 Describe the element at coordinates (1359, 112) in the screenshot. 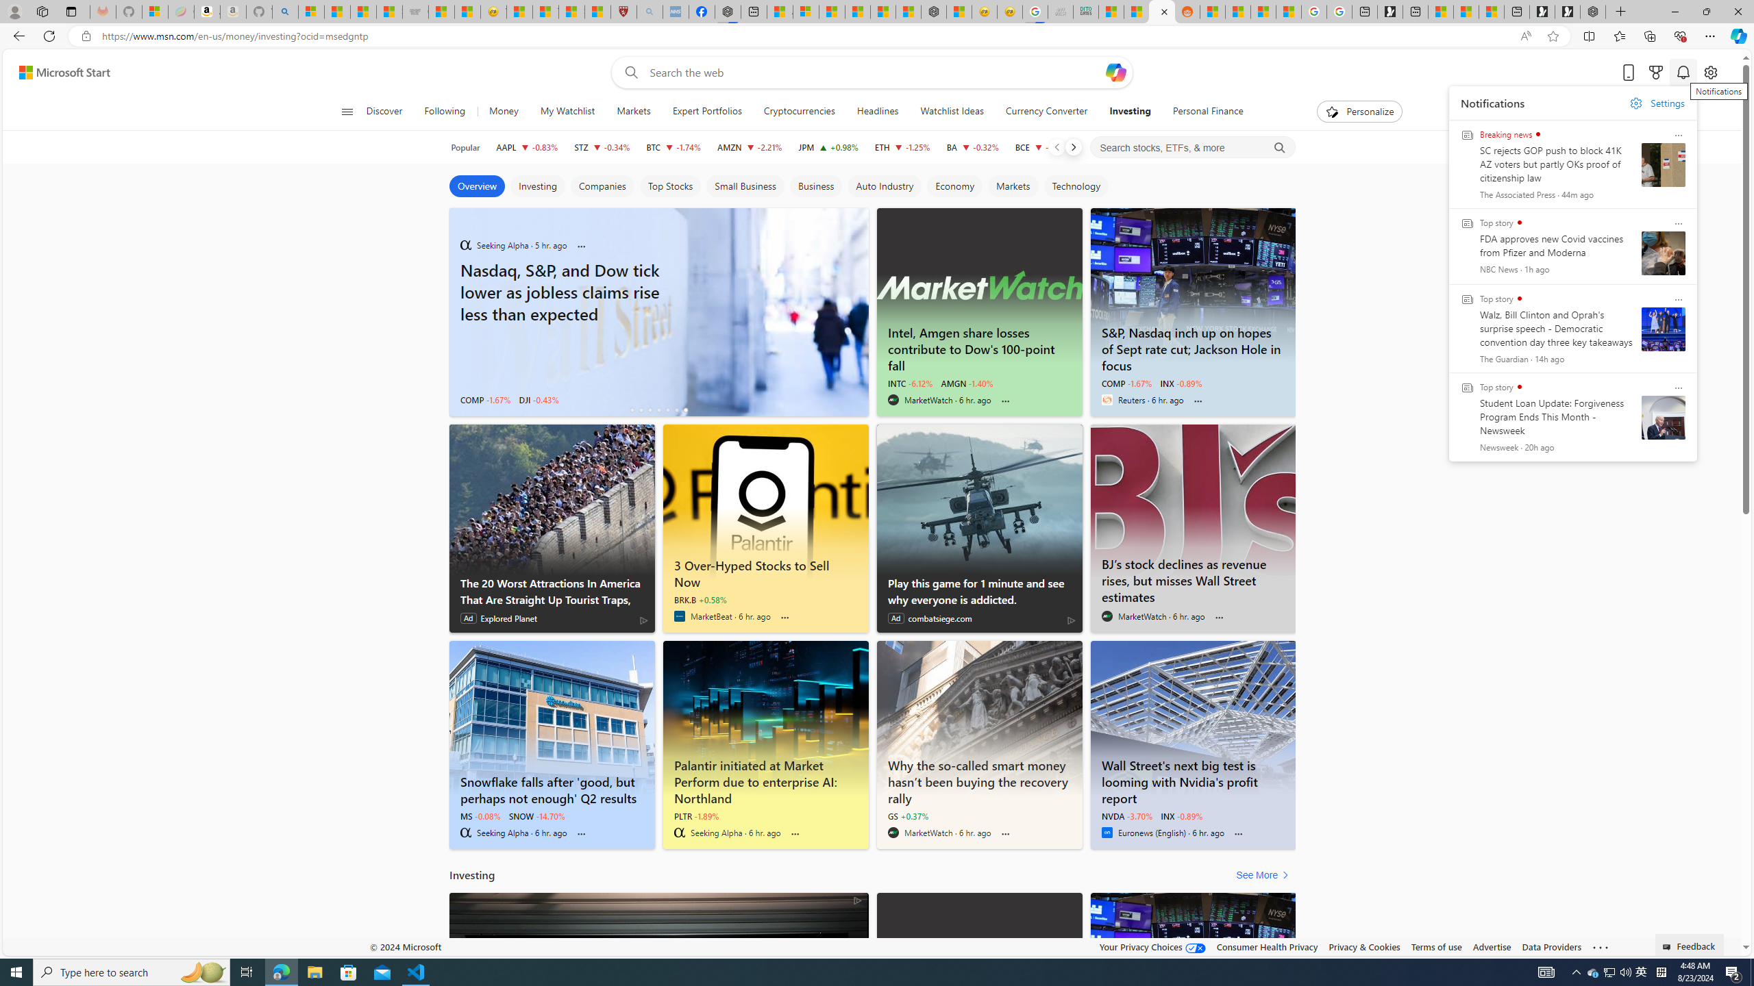

I see `Personalize` at that location.